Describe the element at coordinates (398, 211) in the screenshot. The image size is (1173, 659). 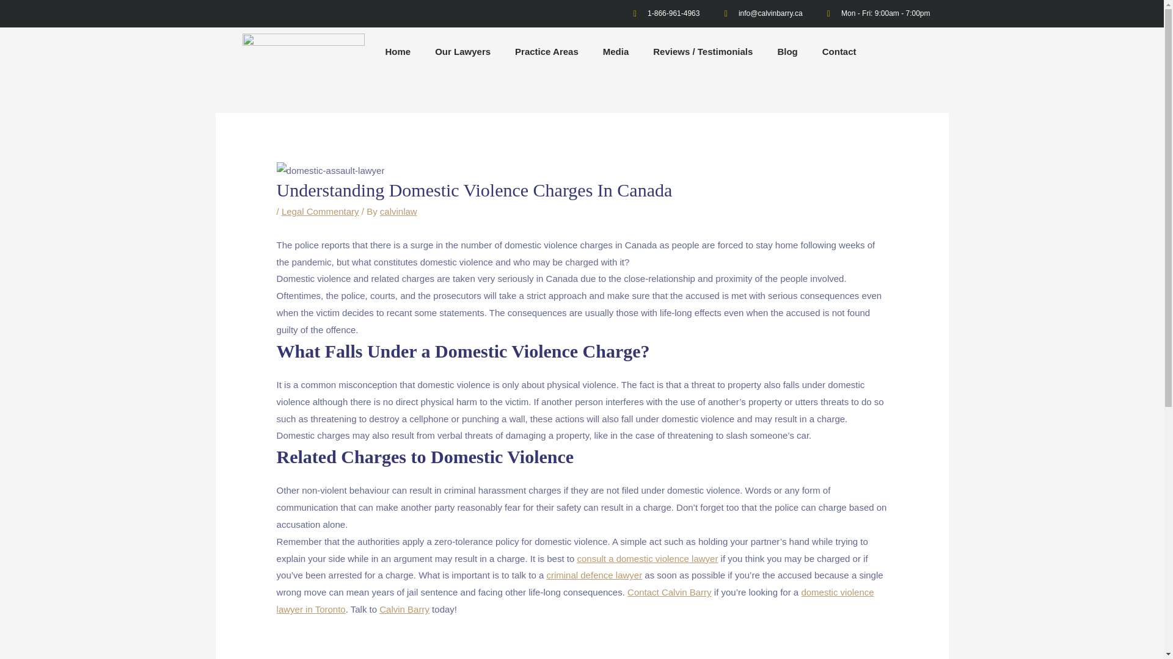
I see `View all posts by calvinlaw` at that location.